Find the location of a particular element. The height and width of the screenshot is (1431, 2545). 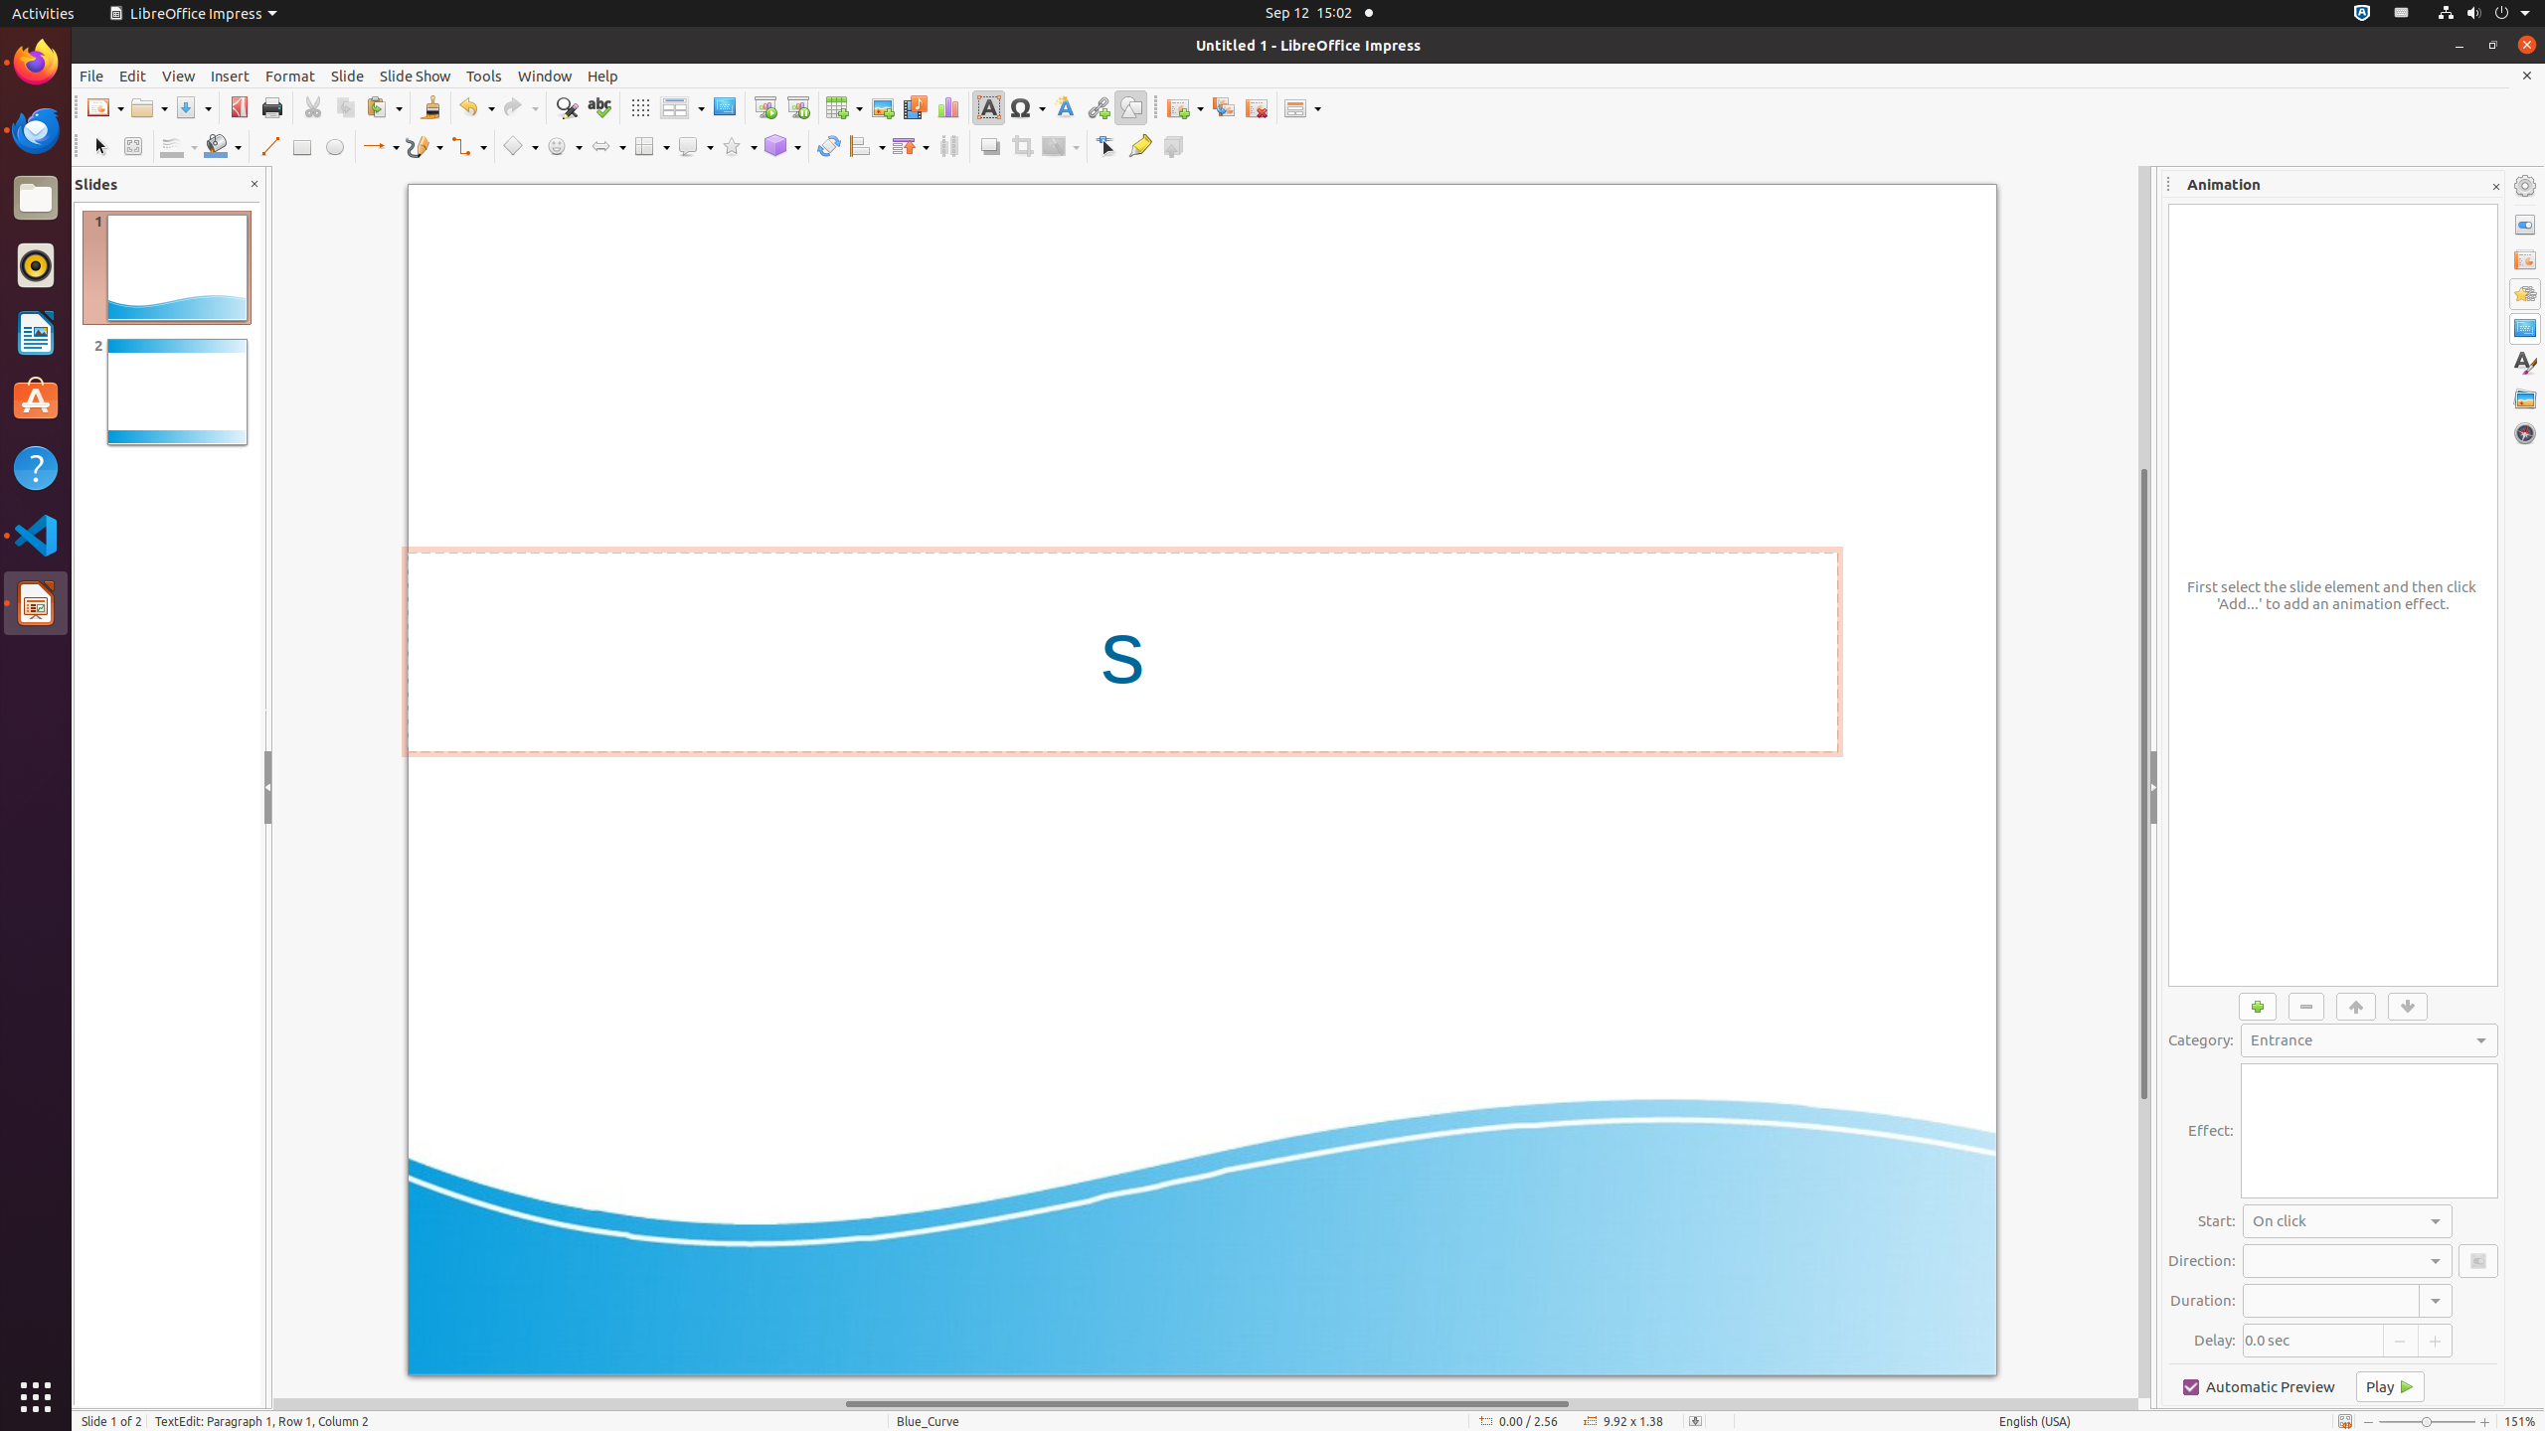

Arrange is located at coordinates (911, 147).